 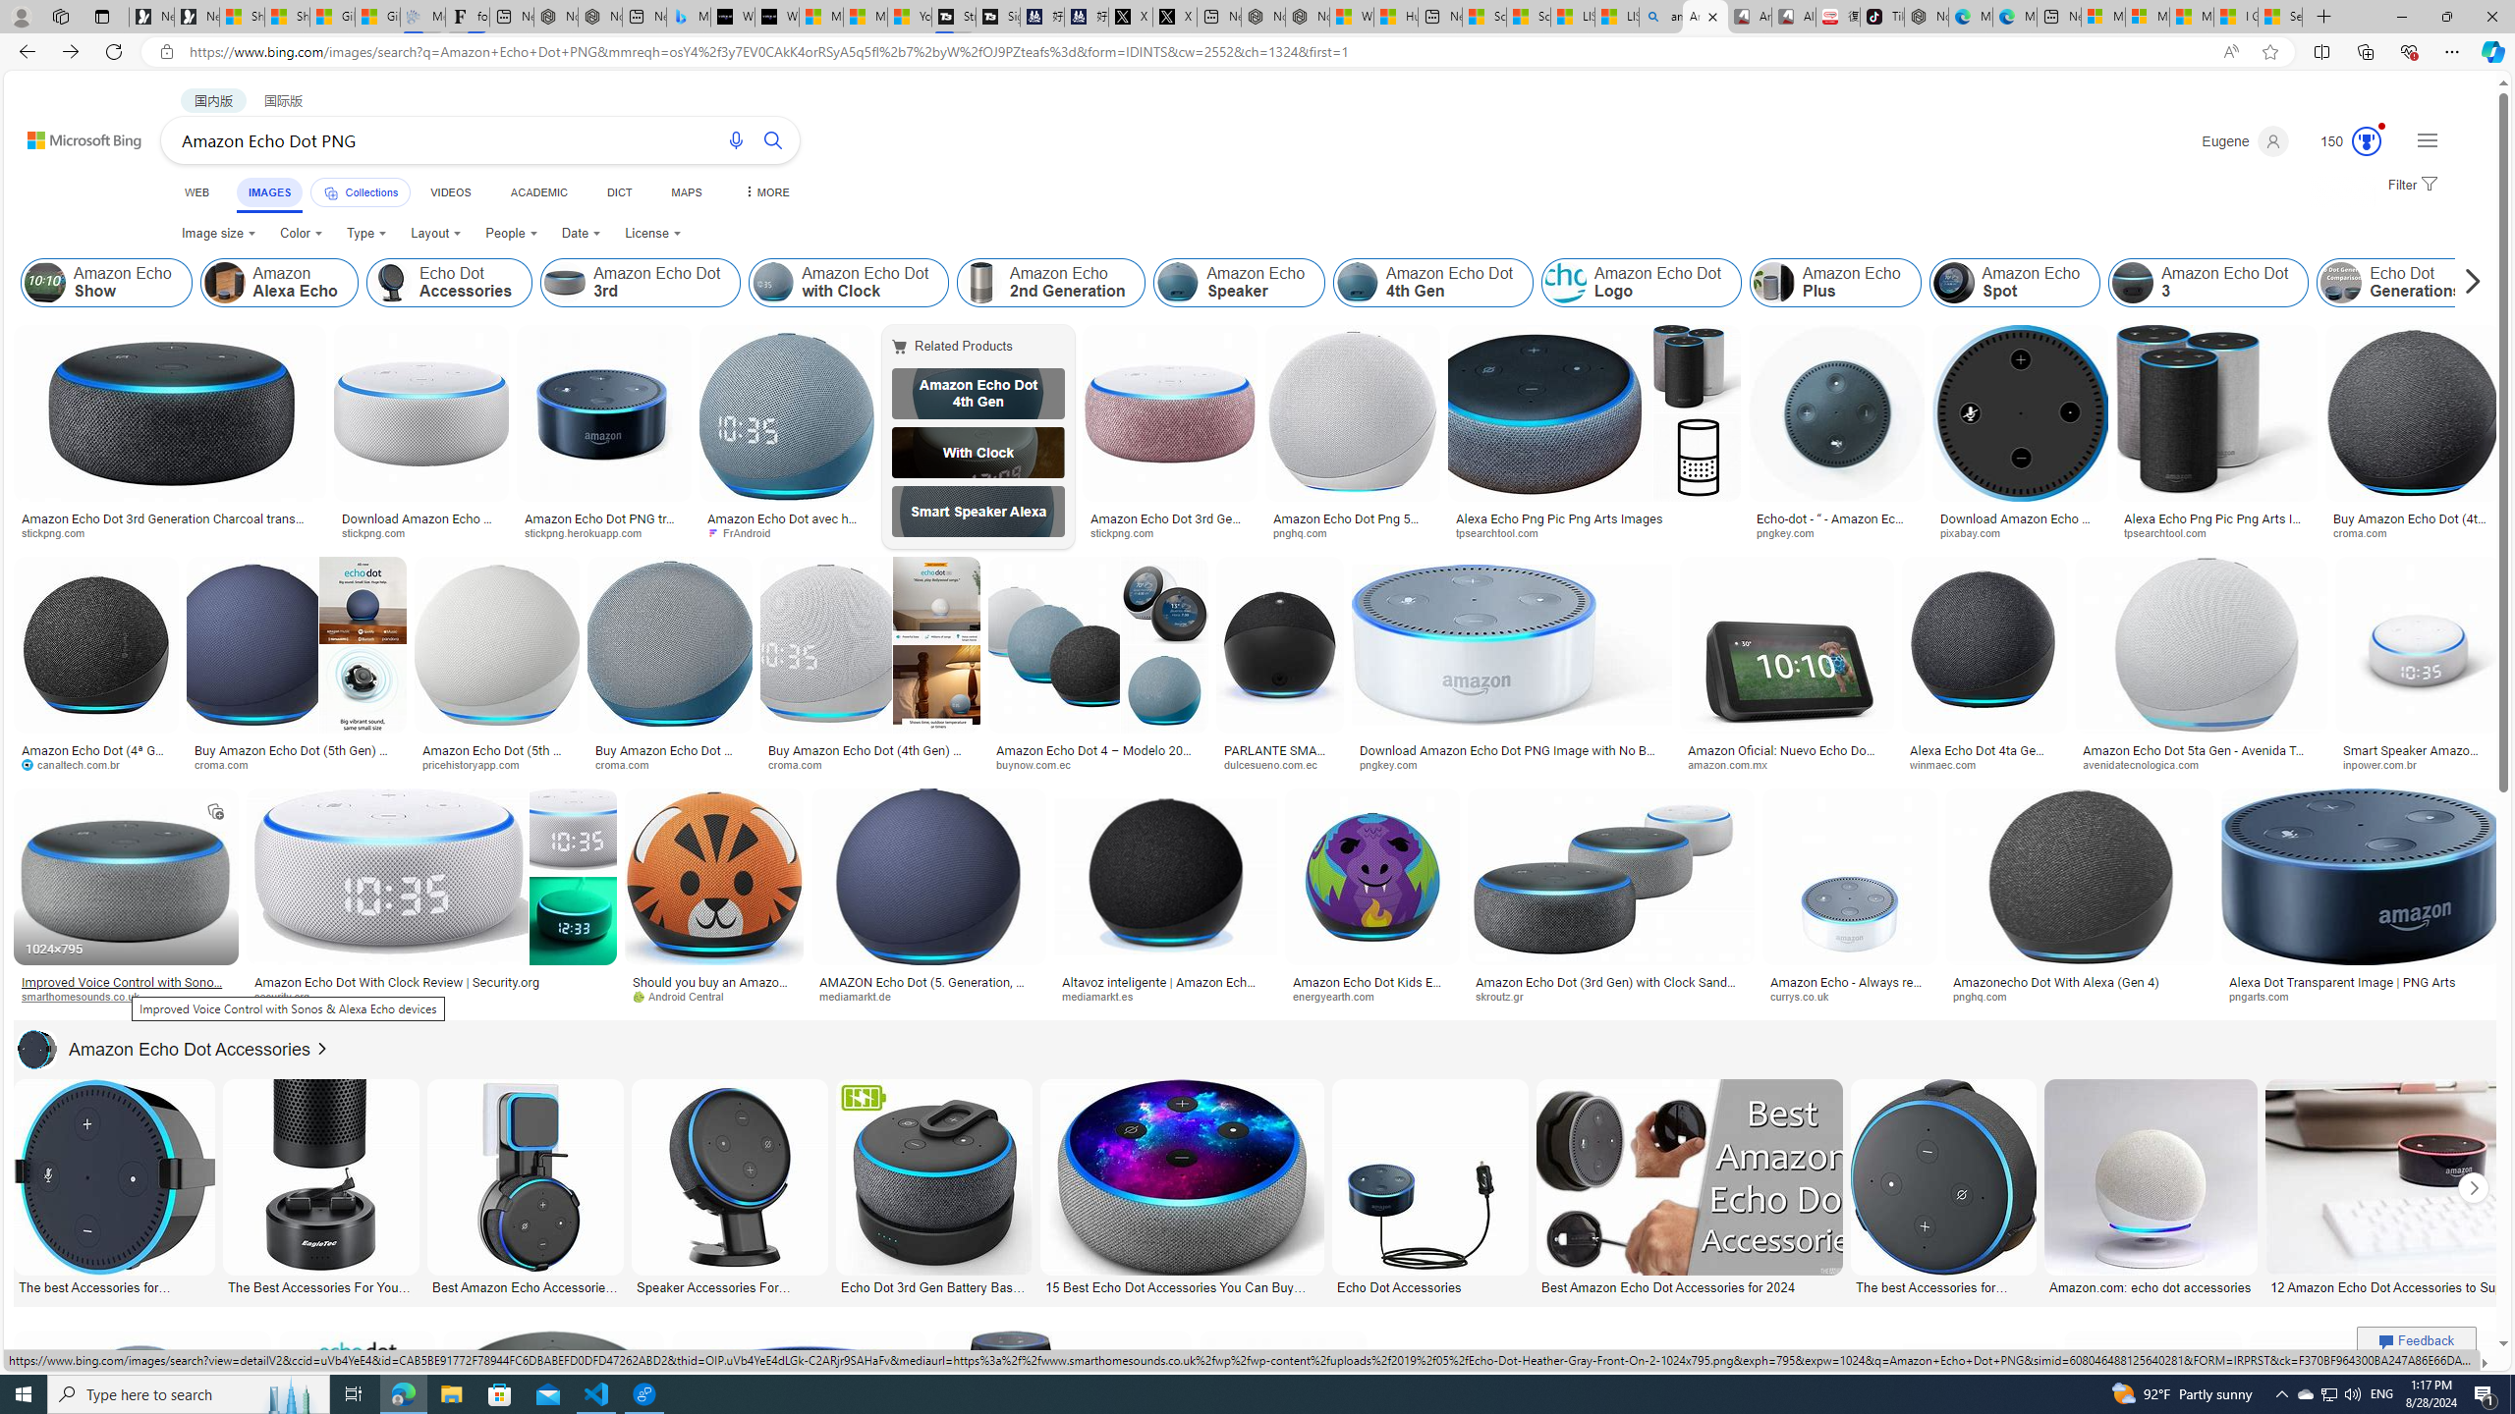 I want to click on Nordace - Summer Adventures 2024, so click(x=1307, y=17).